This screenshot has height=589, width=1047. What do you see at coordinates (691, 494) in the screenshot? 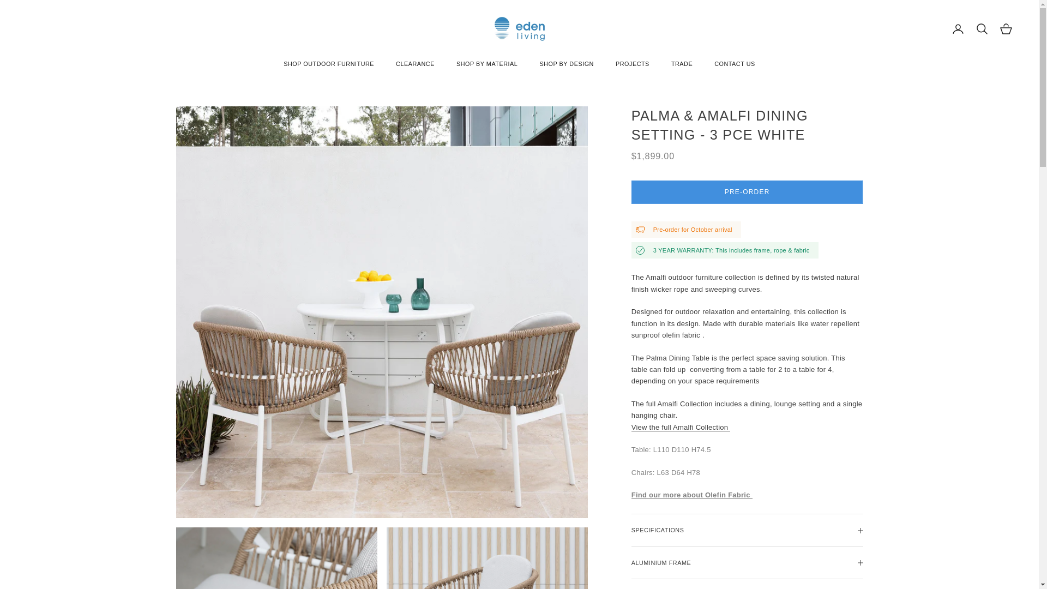
I see `Olefin Outdoor Fabric` at bounding box center [691, 494].